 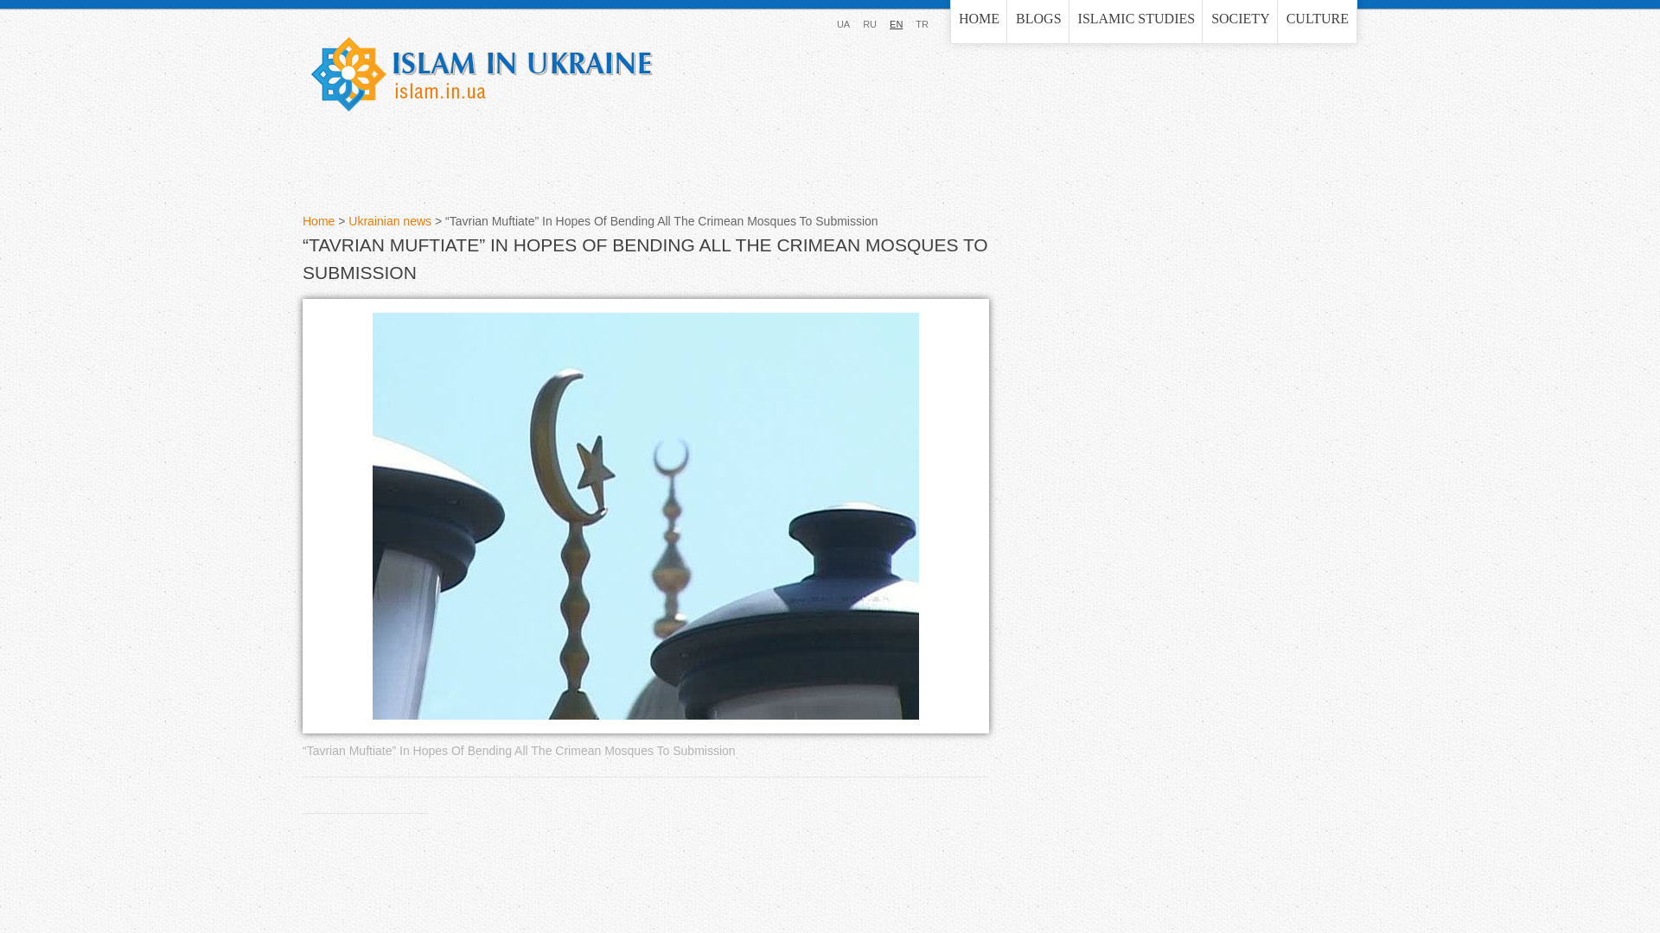 I want to click on ISLAMIC STUDIES, so click(x=1136, y=21).